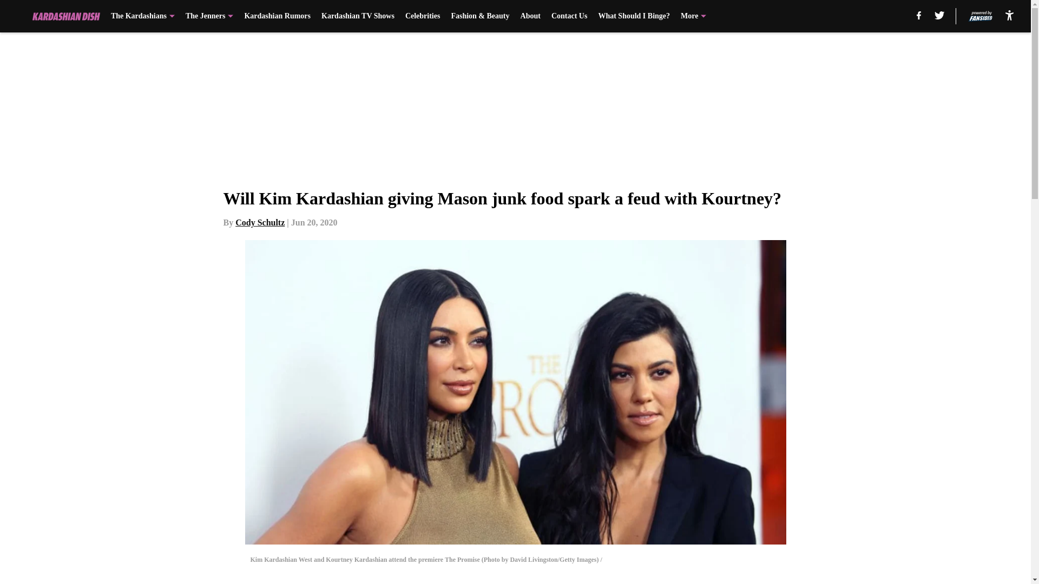 The height and width of the screenshot is (584, 1039). What do you see at coordinates (277, 16) in the screenshot?
I see `Kardashian Rumors` at bounding box center [277, 16].